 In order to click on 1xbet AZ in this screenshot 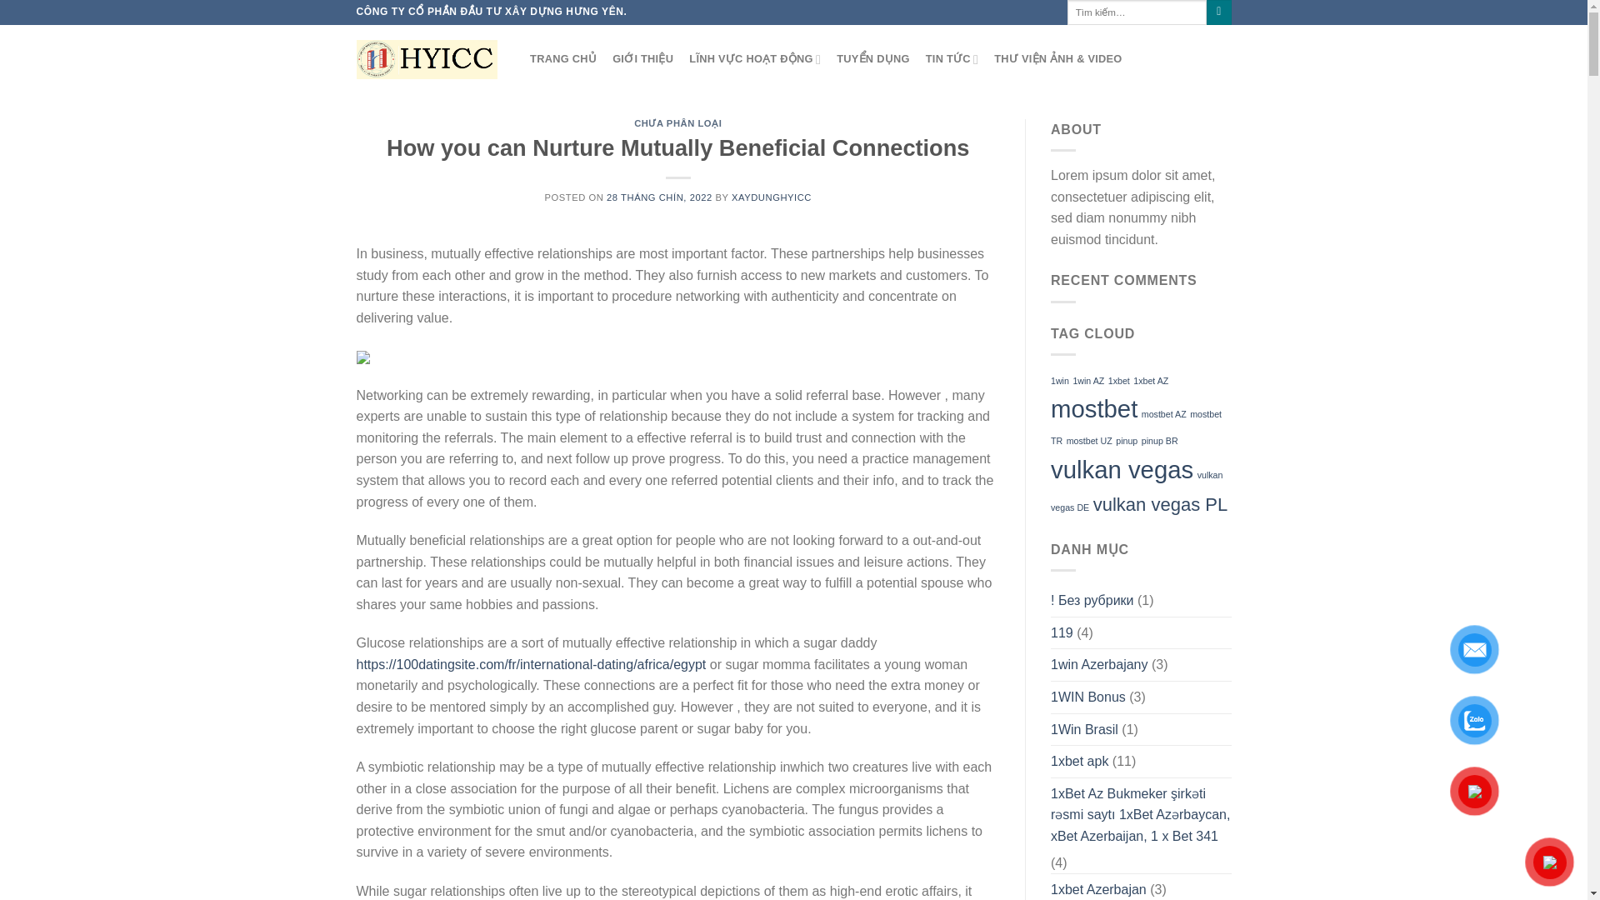, I will do `click(1150, 381)`.